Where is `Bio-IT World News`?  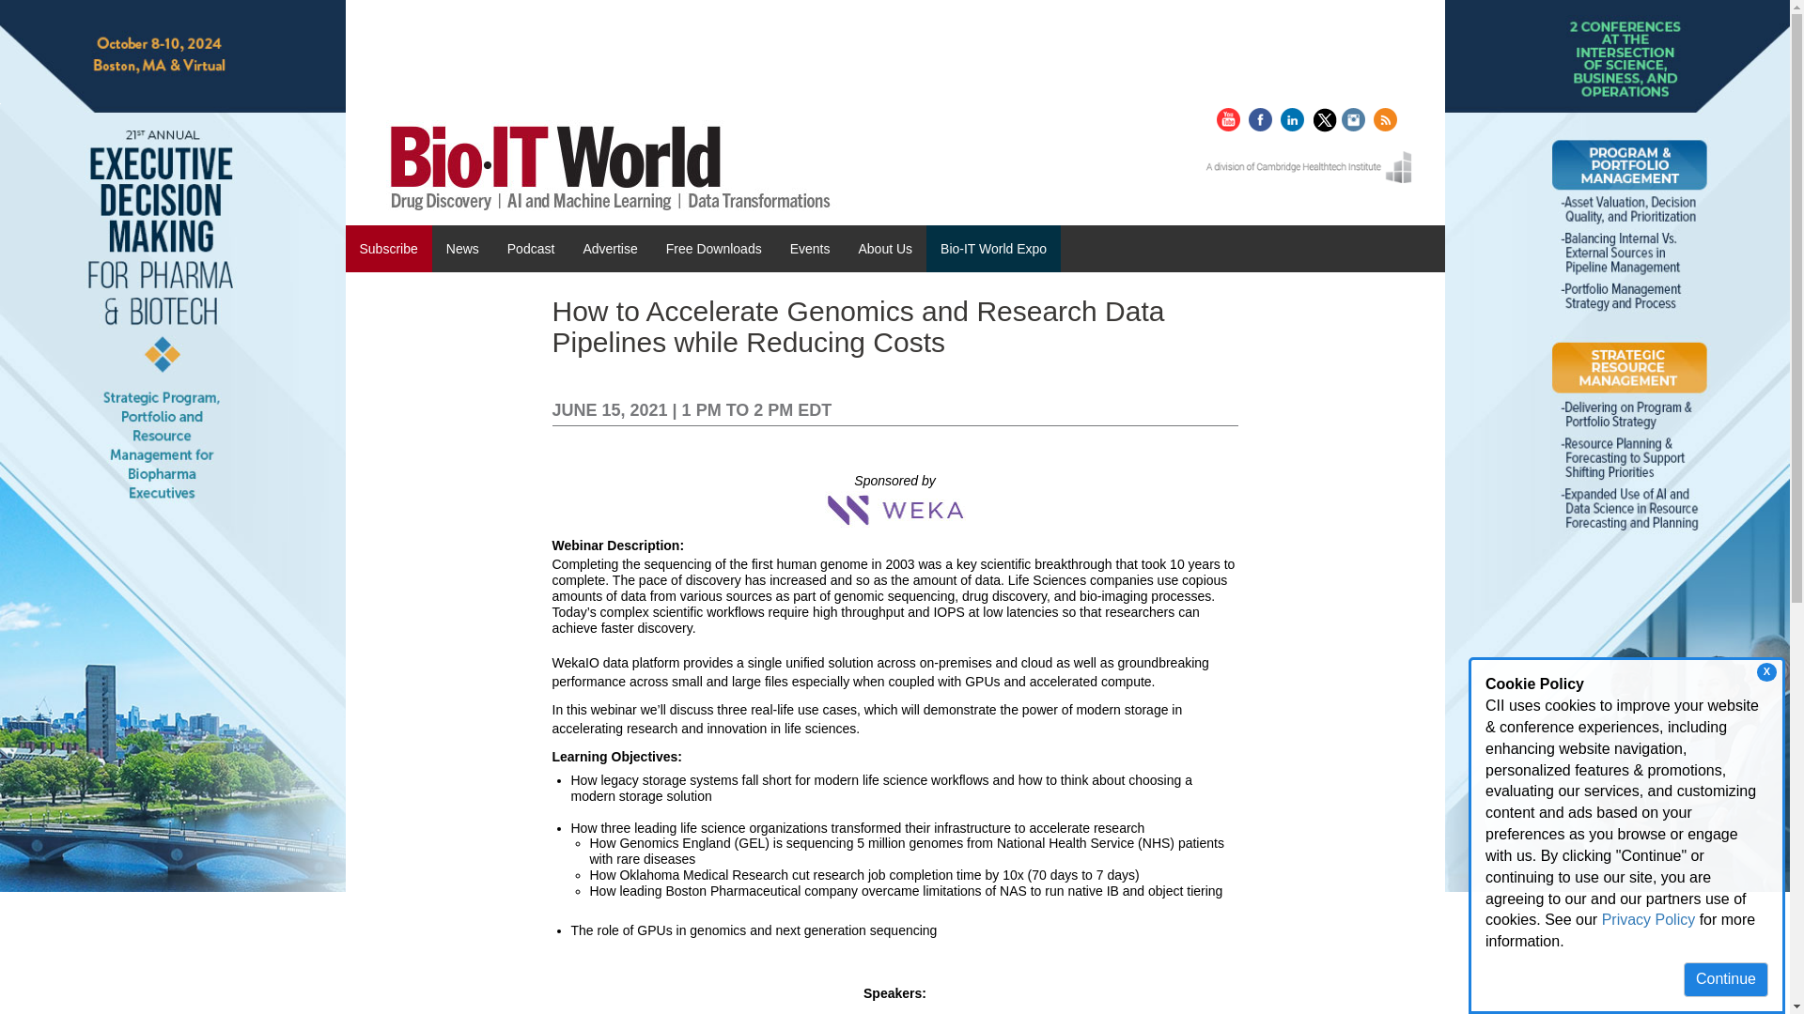
Bio-IT World News is located at coordinates (614, 163).